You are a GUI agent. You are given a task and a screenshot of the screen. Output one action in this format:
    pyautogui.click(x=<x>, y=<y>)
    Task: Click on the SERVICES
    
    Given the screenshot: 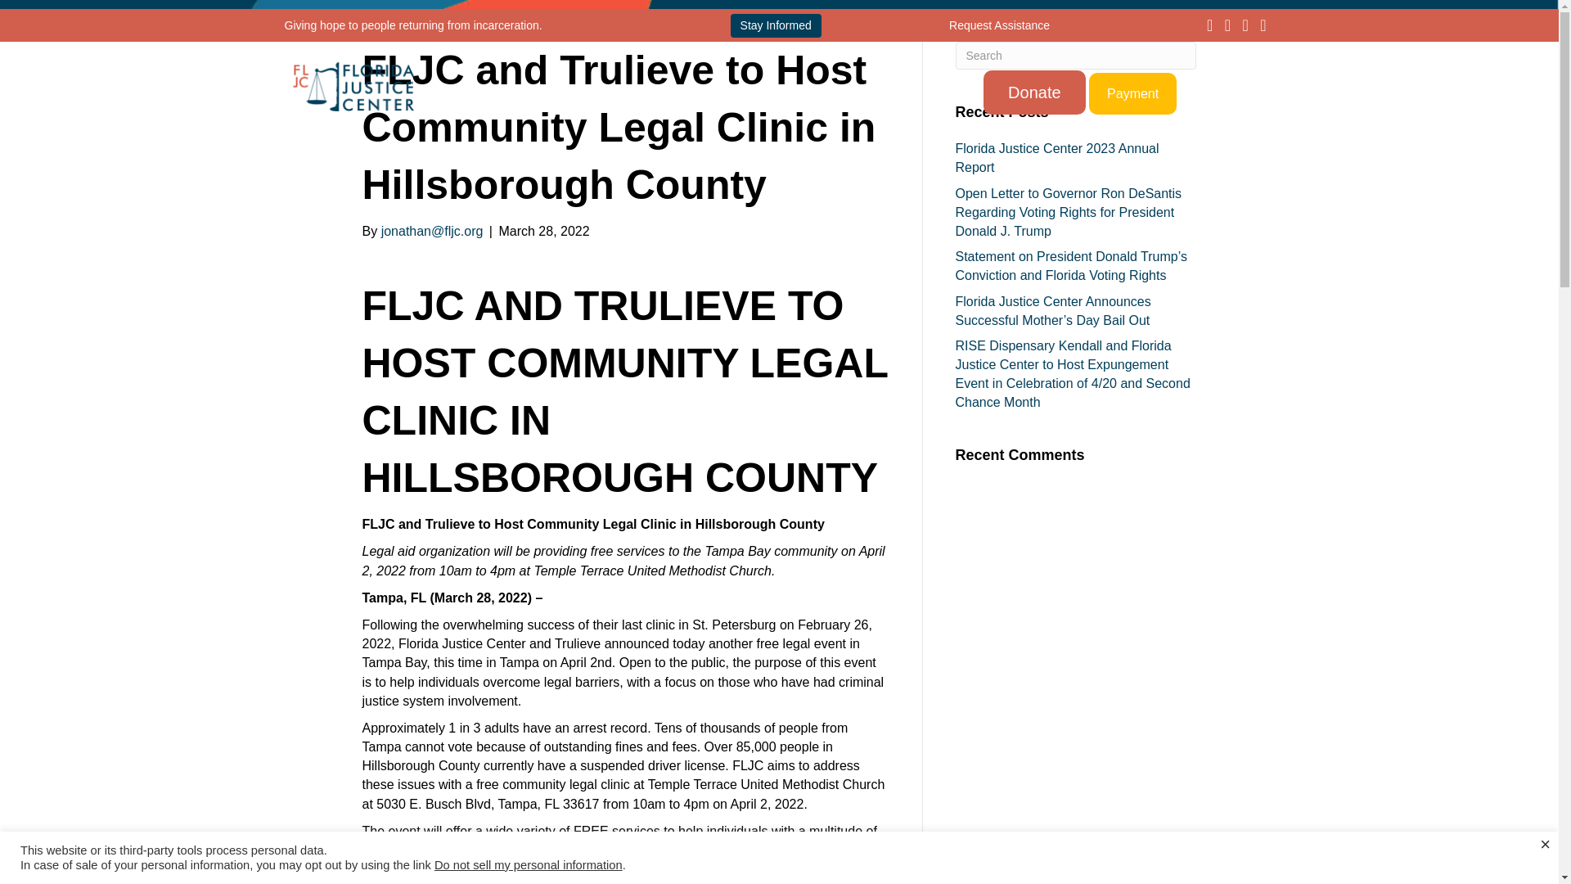 What is the action you would take?
    pyautogui.click(x=729, y=92)
    